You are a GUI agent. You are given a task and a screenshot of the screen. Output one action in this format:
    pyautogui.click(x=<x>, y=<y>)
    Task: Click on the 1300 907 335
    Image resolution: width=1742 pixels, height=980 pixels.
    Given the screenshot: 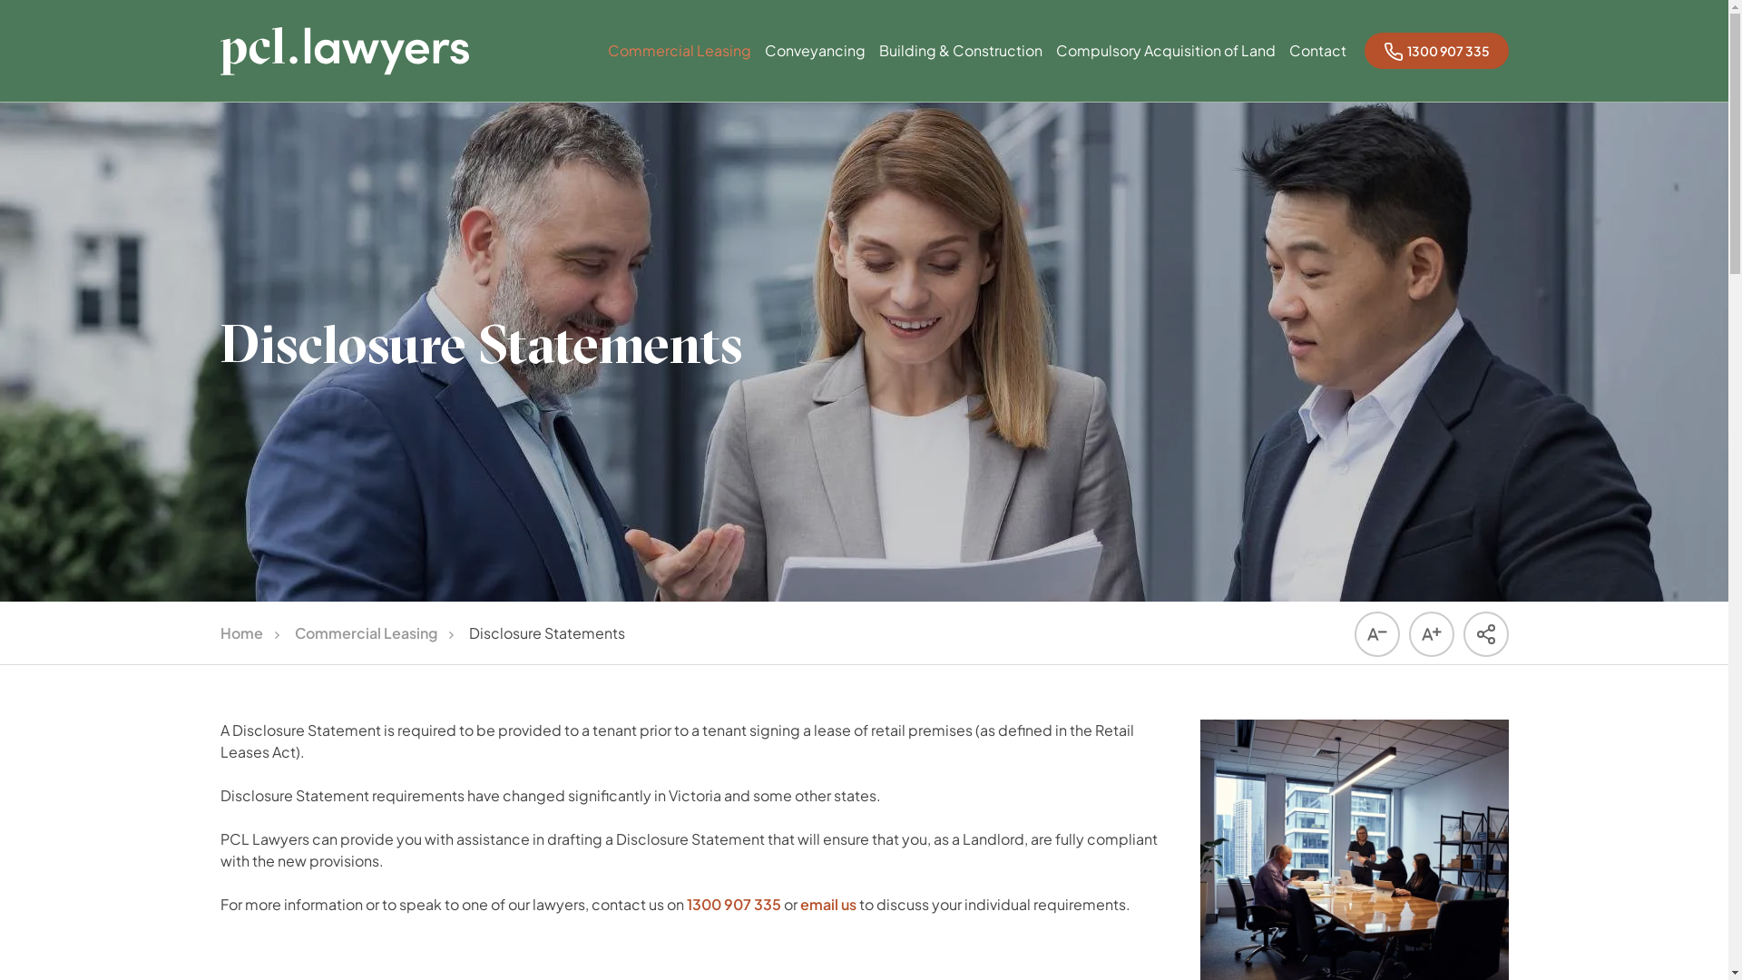 What is the action you would take?
    pyautogui.click(x=733, y=904)
    